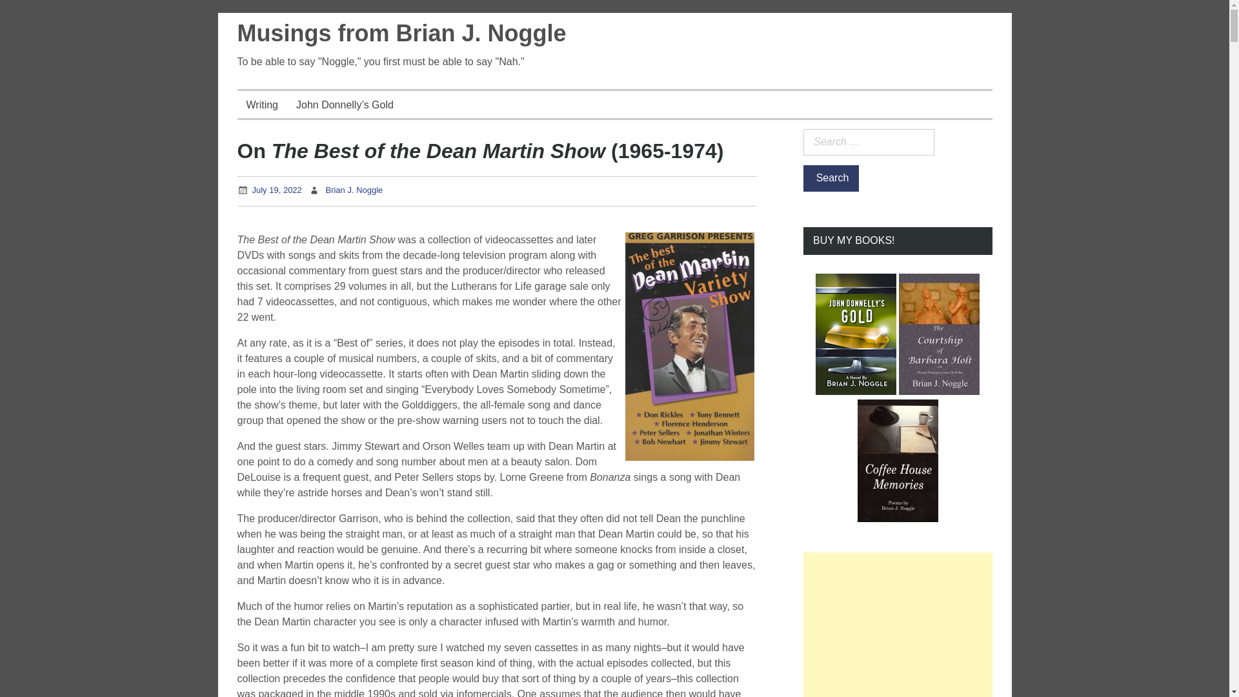  I want to click on Musings from Brian J. Noggle, so click(401, 34).